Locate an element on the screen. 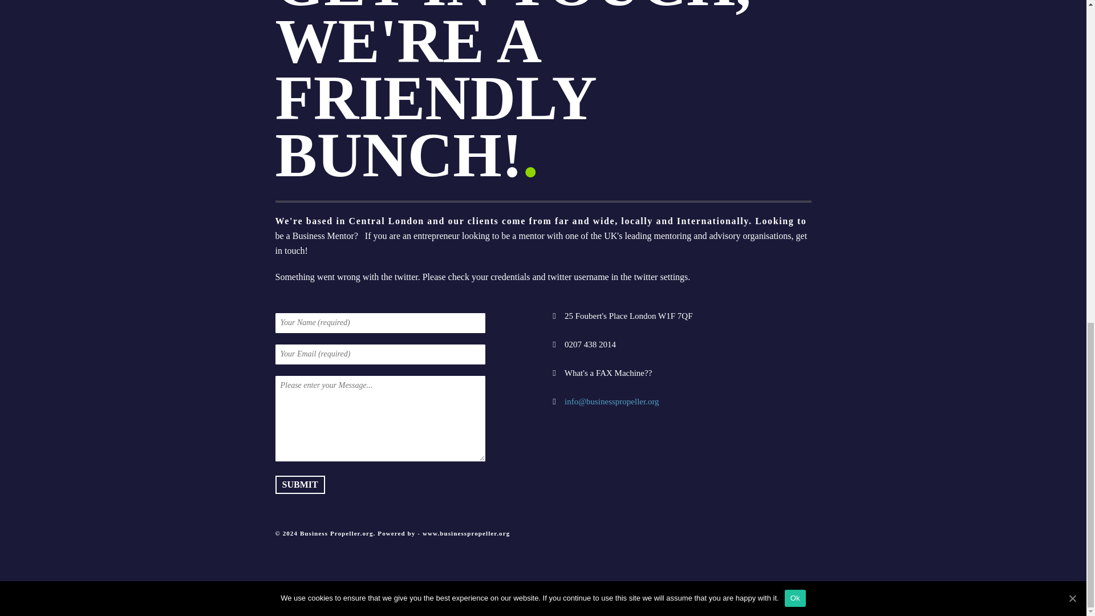  Submit is located at coordinates (299, 485).